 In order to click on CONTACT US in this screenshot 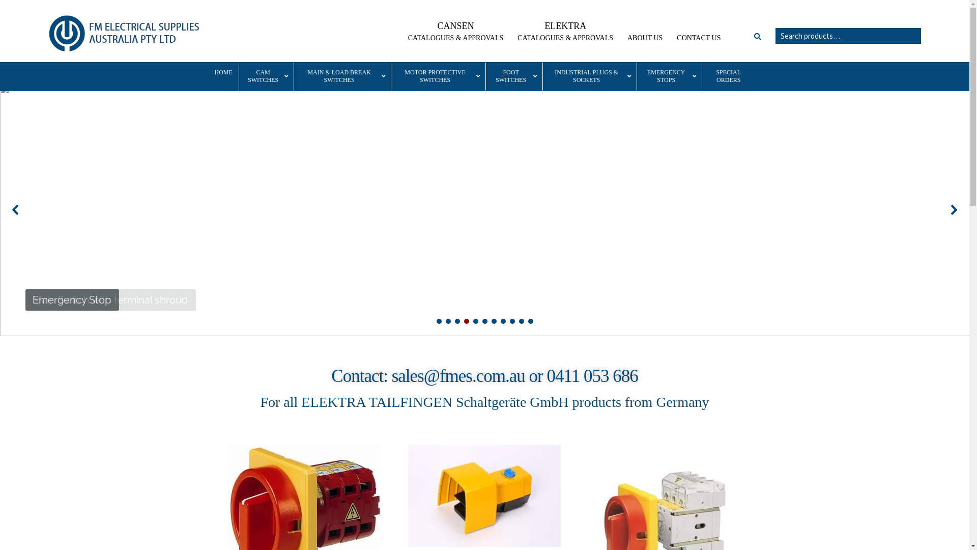, I will do `click(699, 38)`.